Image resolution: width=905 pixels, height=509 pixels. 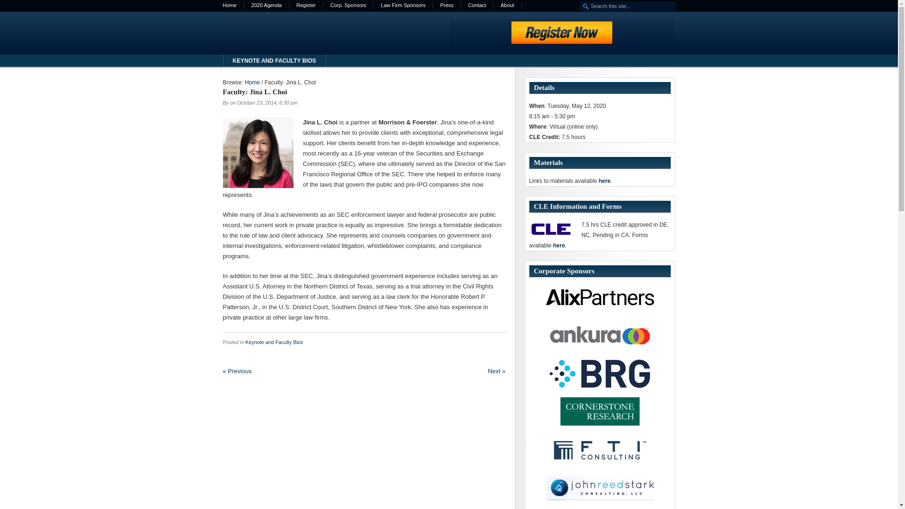 What do you see at coordinates (559, 246) in the screenshot?
I see `here` at bounding box center [559, 246].